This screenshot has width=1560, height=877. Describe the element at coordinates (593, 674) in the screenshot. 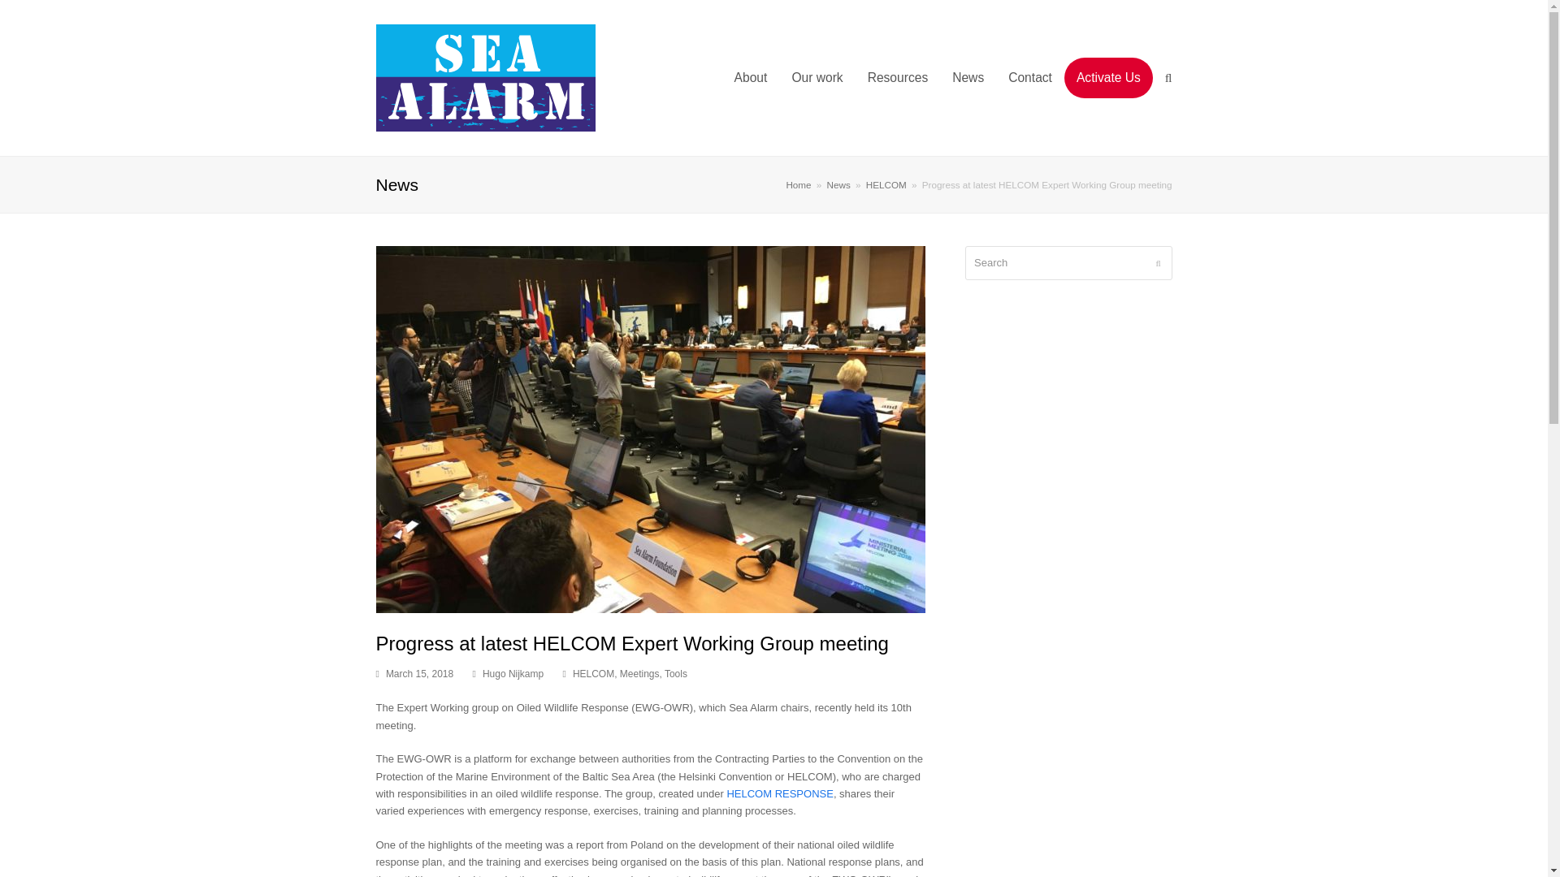

I see `HELCOM` at that location.